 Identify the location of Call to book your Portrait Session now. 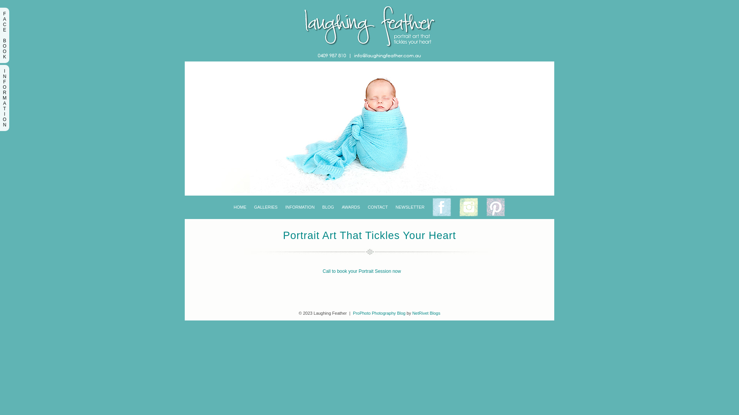
(362, 271).